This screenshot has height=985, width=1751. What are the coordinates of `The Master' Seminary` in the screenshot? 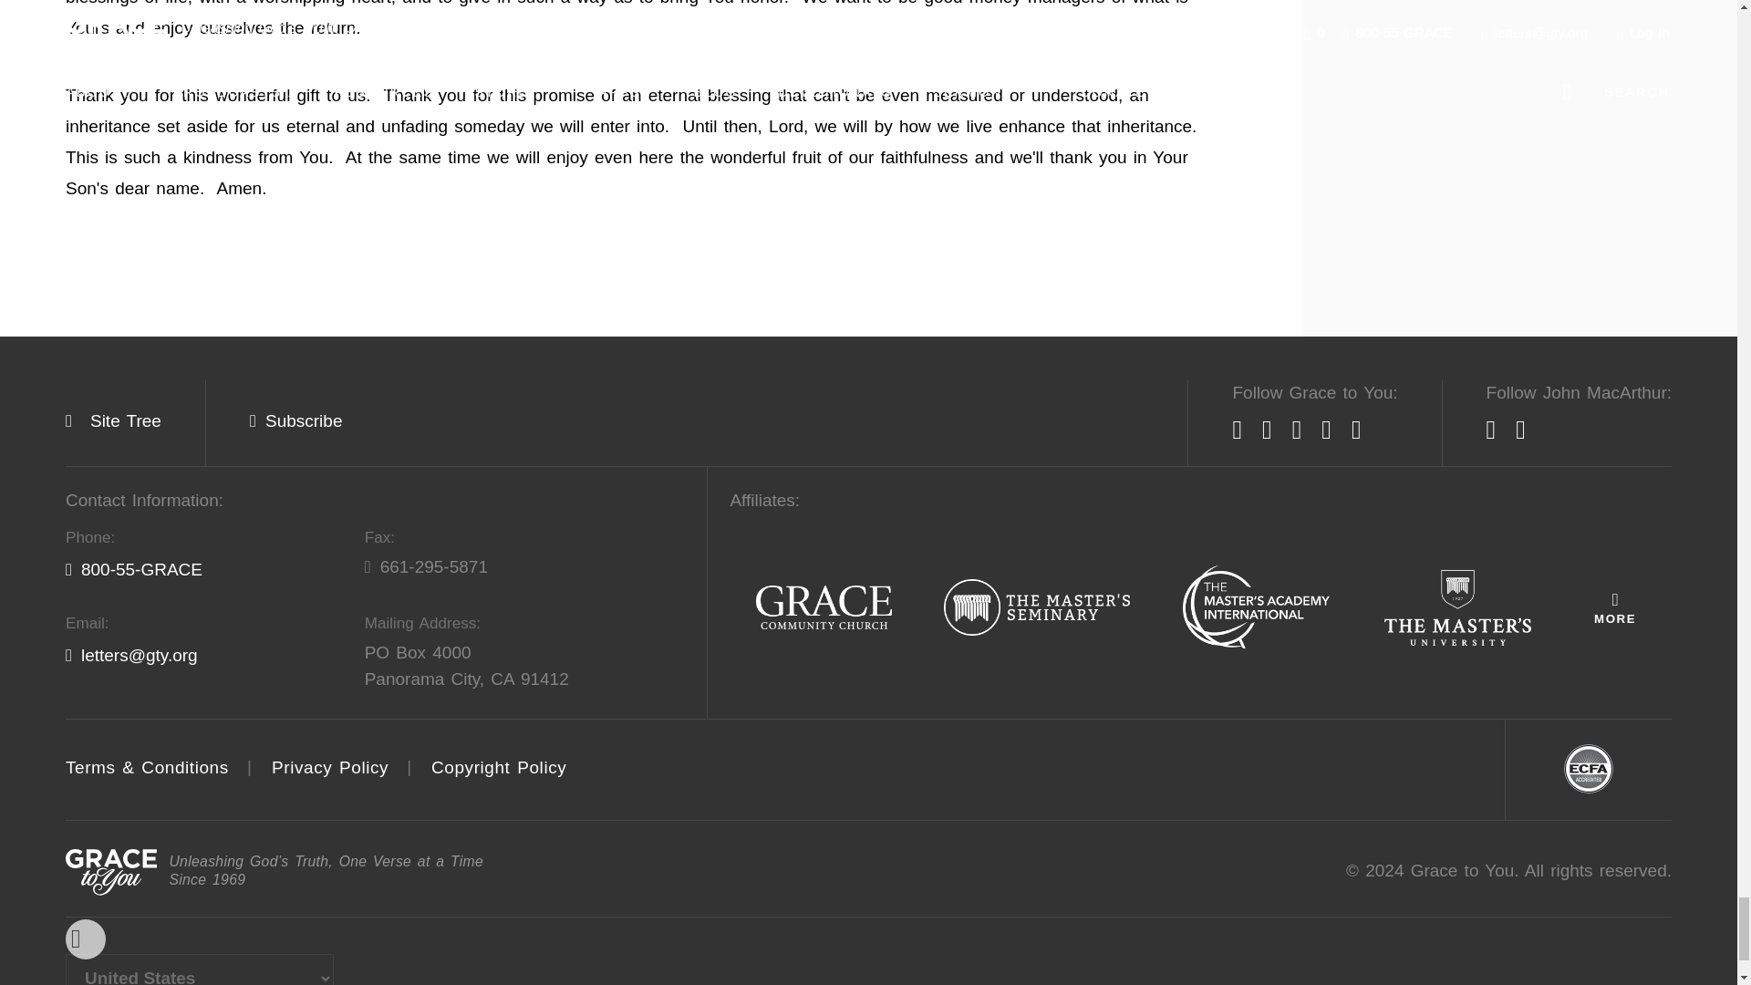 It's located at (1037, 608).